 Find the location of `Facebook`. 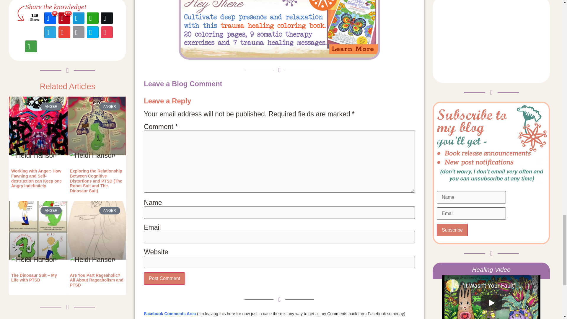

Facebook is located at coordinates (50, 18).